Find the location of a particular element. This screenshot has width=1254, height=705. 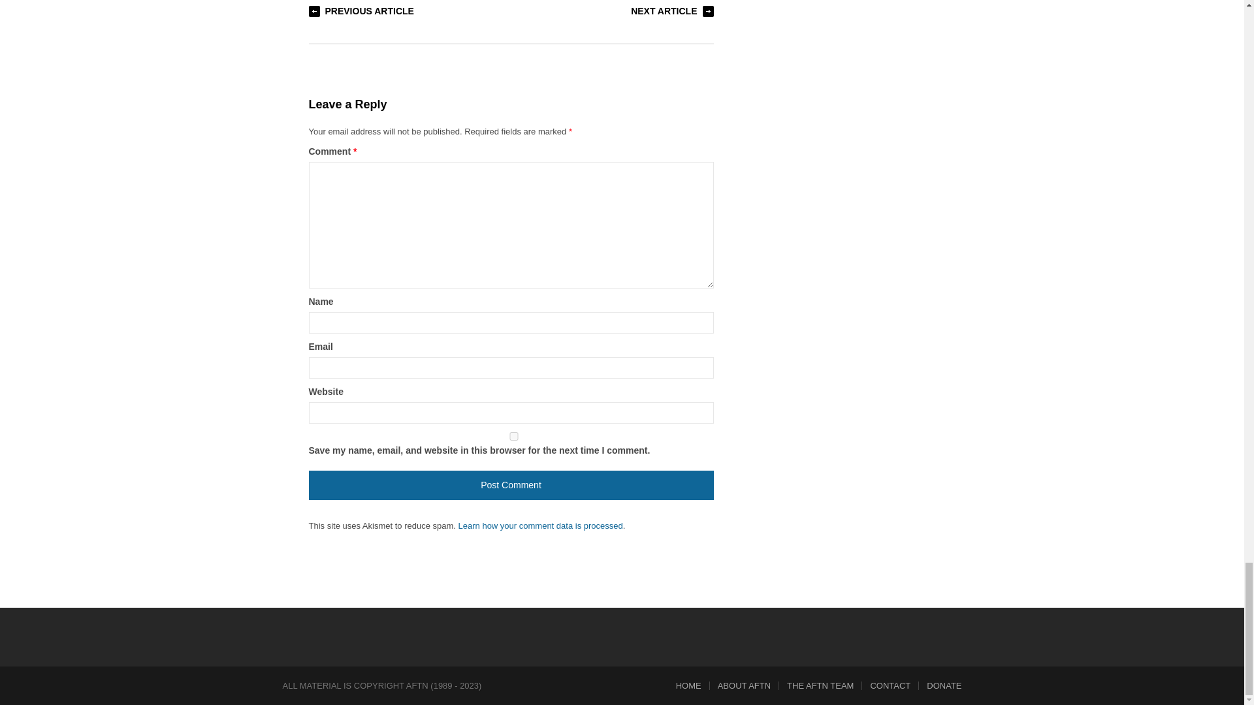

Post Comment is located at coordinates (511, 485).